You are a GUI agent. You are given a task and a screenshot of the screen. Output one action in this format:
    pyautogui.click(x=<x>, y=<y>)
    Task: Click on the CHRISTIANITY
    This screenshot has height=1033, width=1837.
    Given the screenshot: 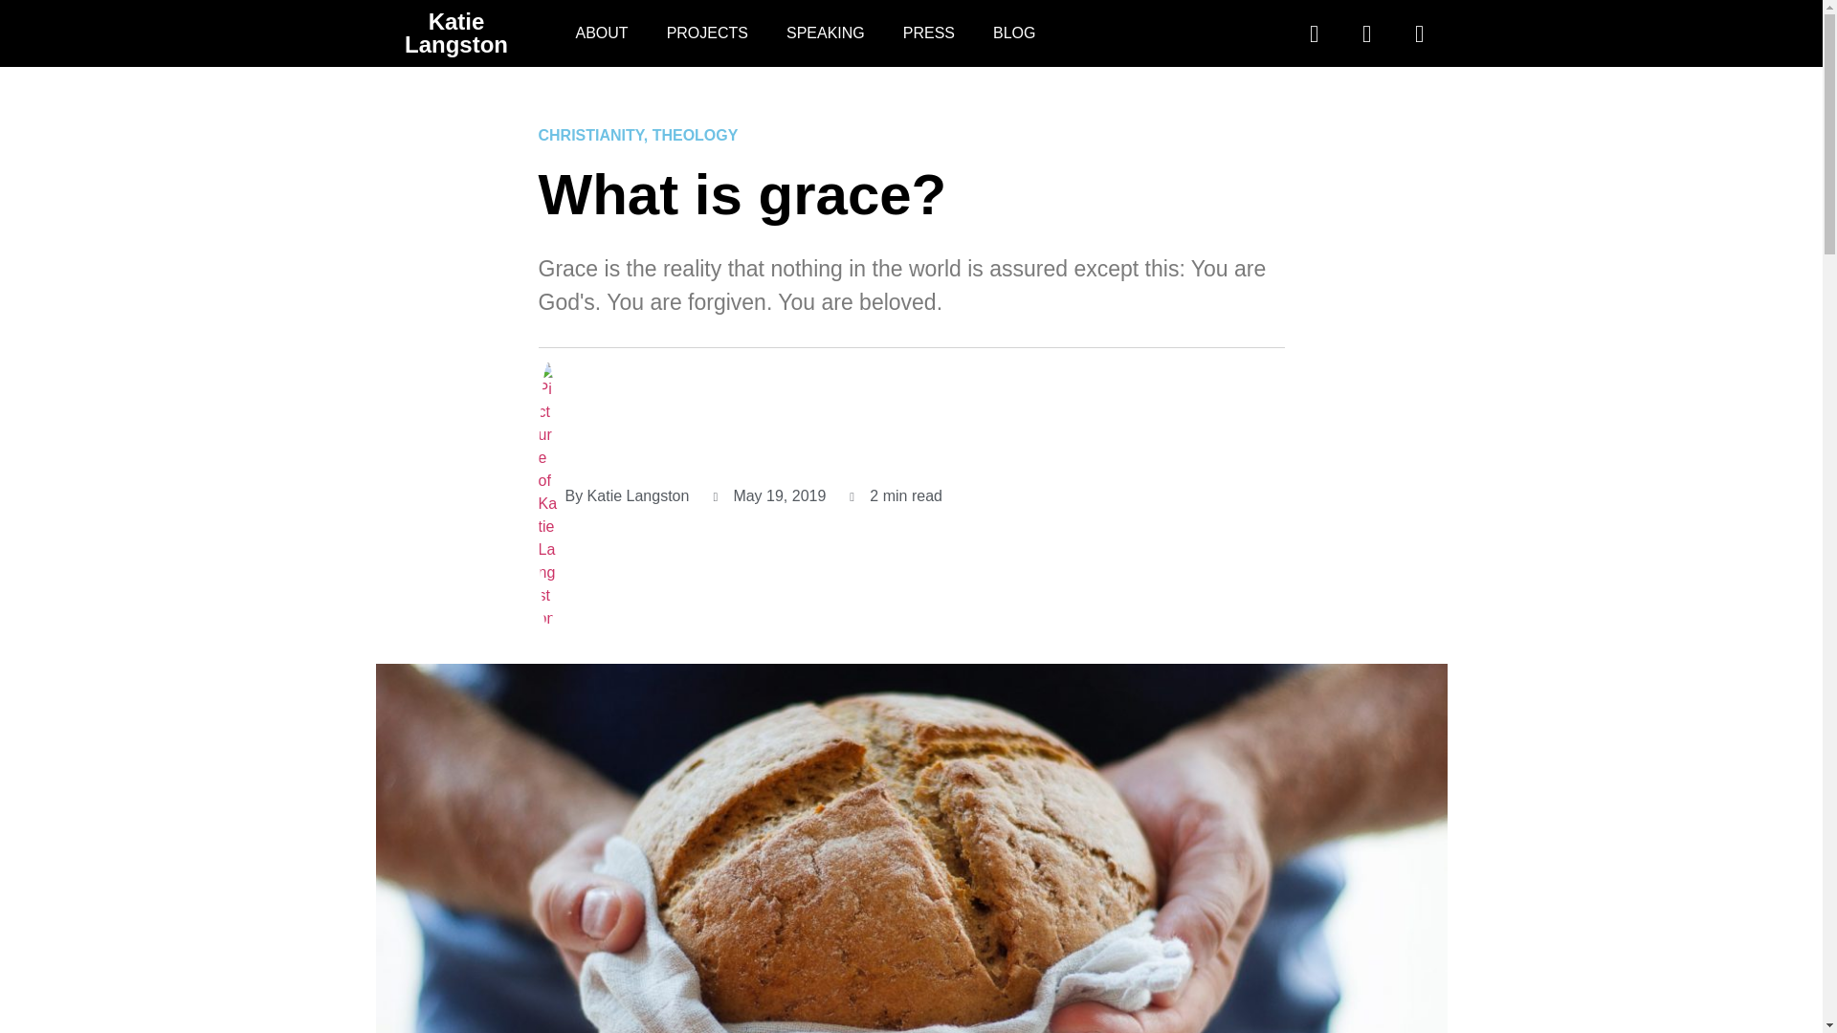 What is the action you would take?
    pyautogui.click(x=590, y=135)
    